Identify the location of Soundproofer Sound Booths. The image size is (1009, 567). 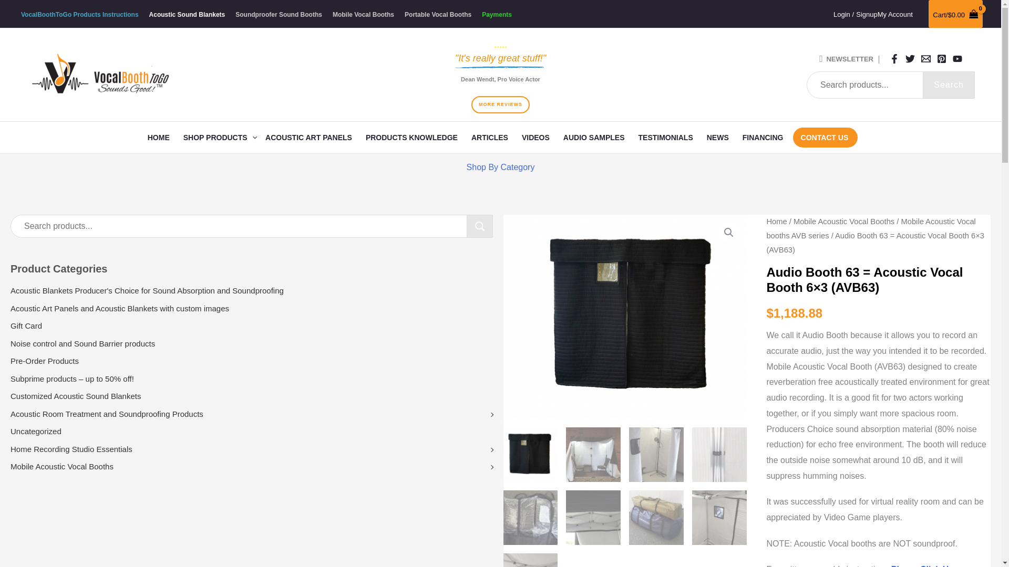
(281, 15).